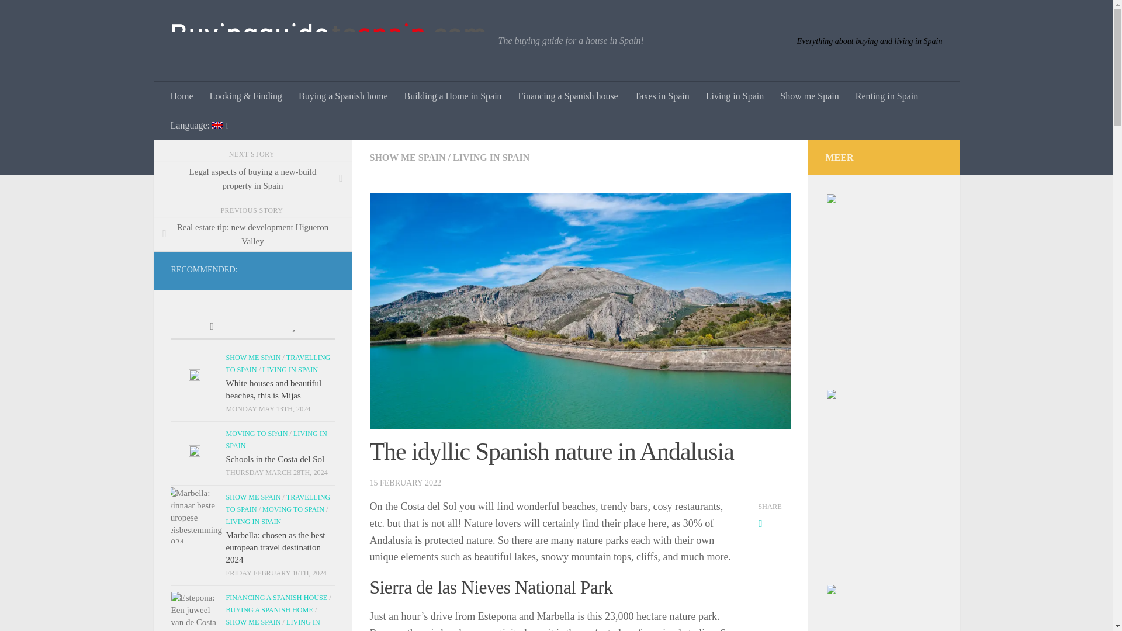 The image size is (1122, 631). What do you see at coordinates (212, 327) in the screenshot?
I see `Recent Posts` at bounding box center [212, 327].